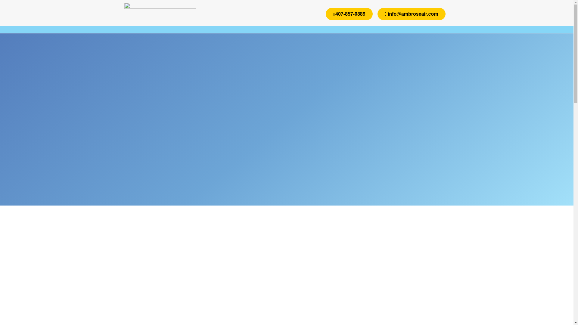 This screenshot has height=325, width=578. Describe the element at coordinates (158, 26) in the screenshot. I see `HOME` at that location.